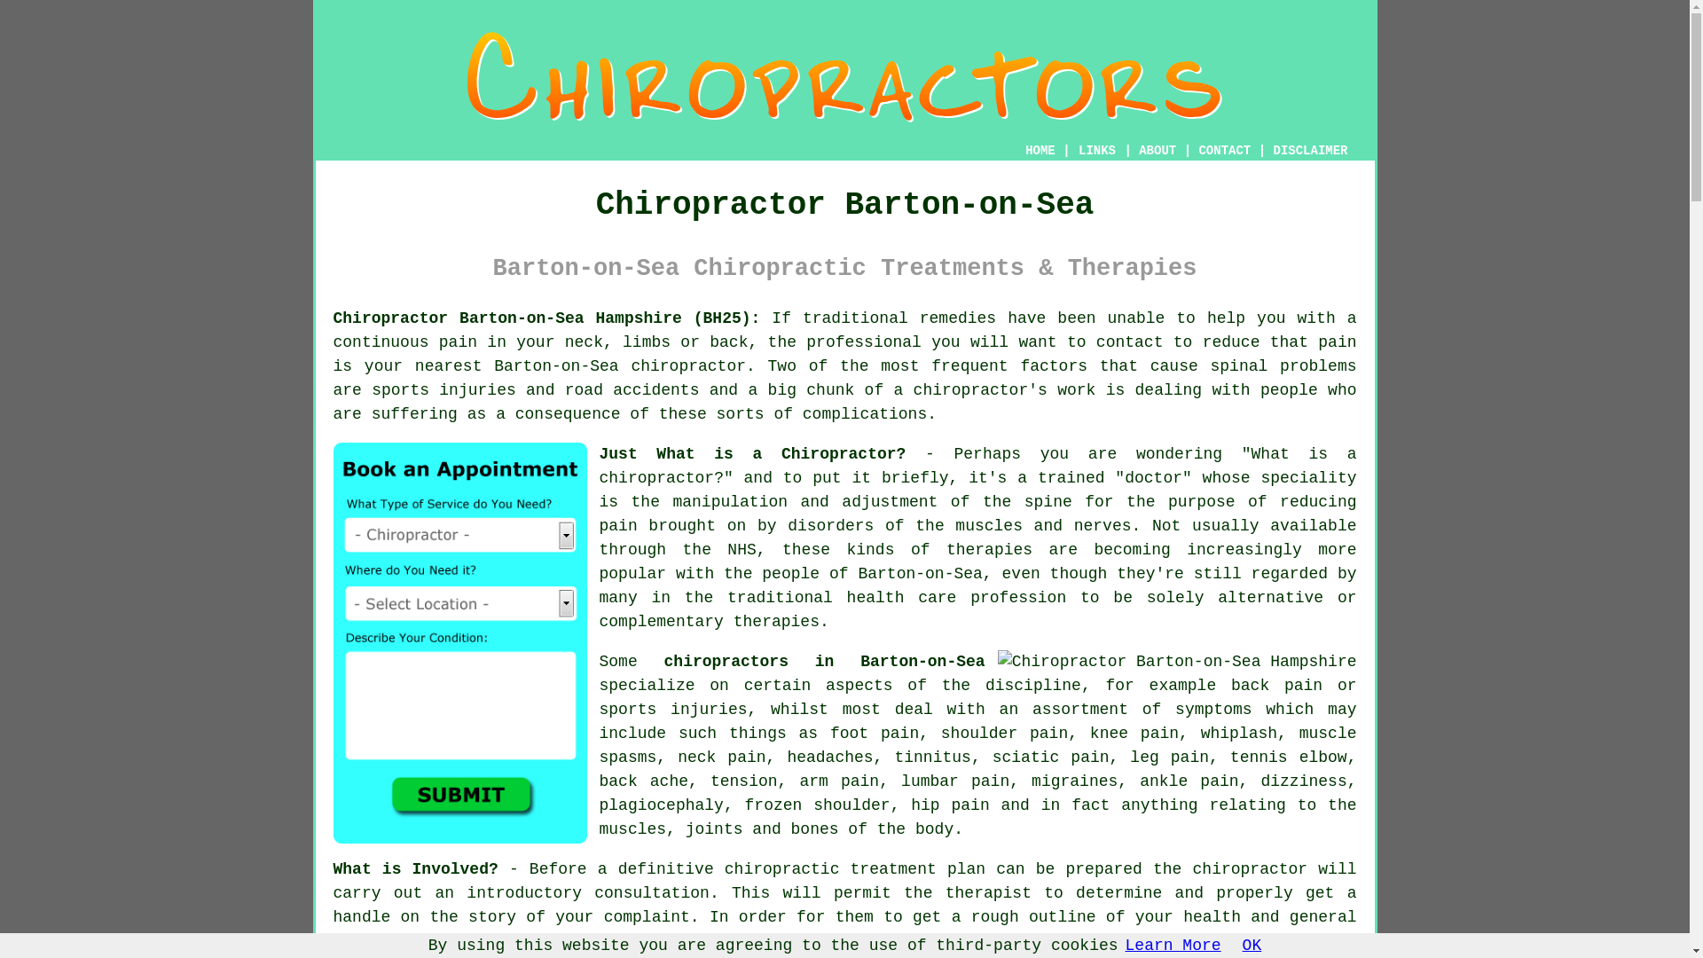 The image size is (1703, 958). I want to click on of the spine, so click(1011, 502).